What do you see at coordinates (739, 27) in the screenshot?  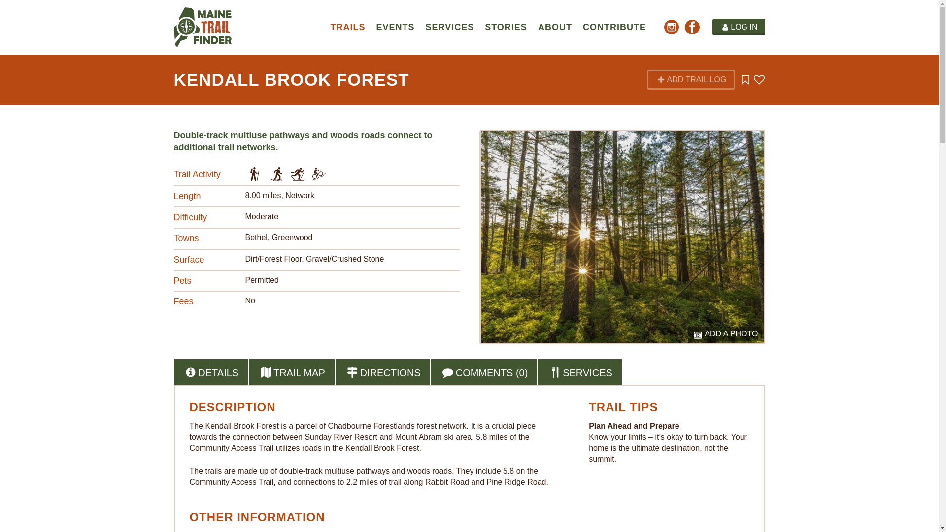 I see `LOG IN` at bounding box center [739, 27].